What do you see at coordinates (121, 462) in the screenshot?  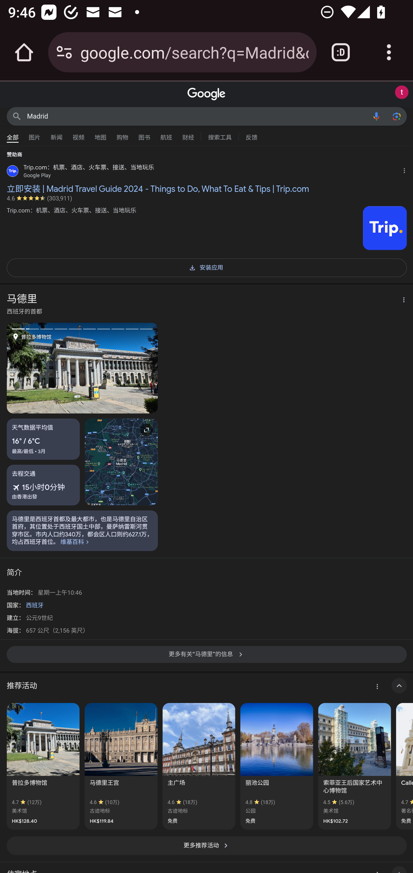 I see `展开地图` at bounding box center [121, 462].